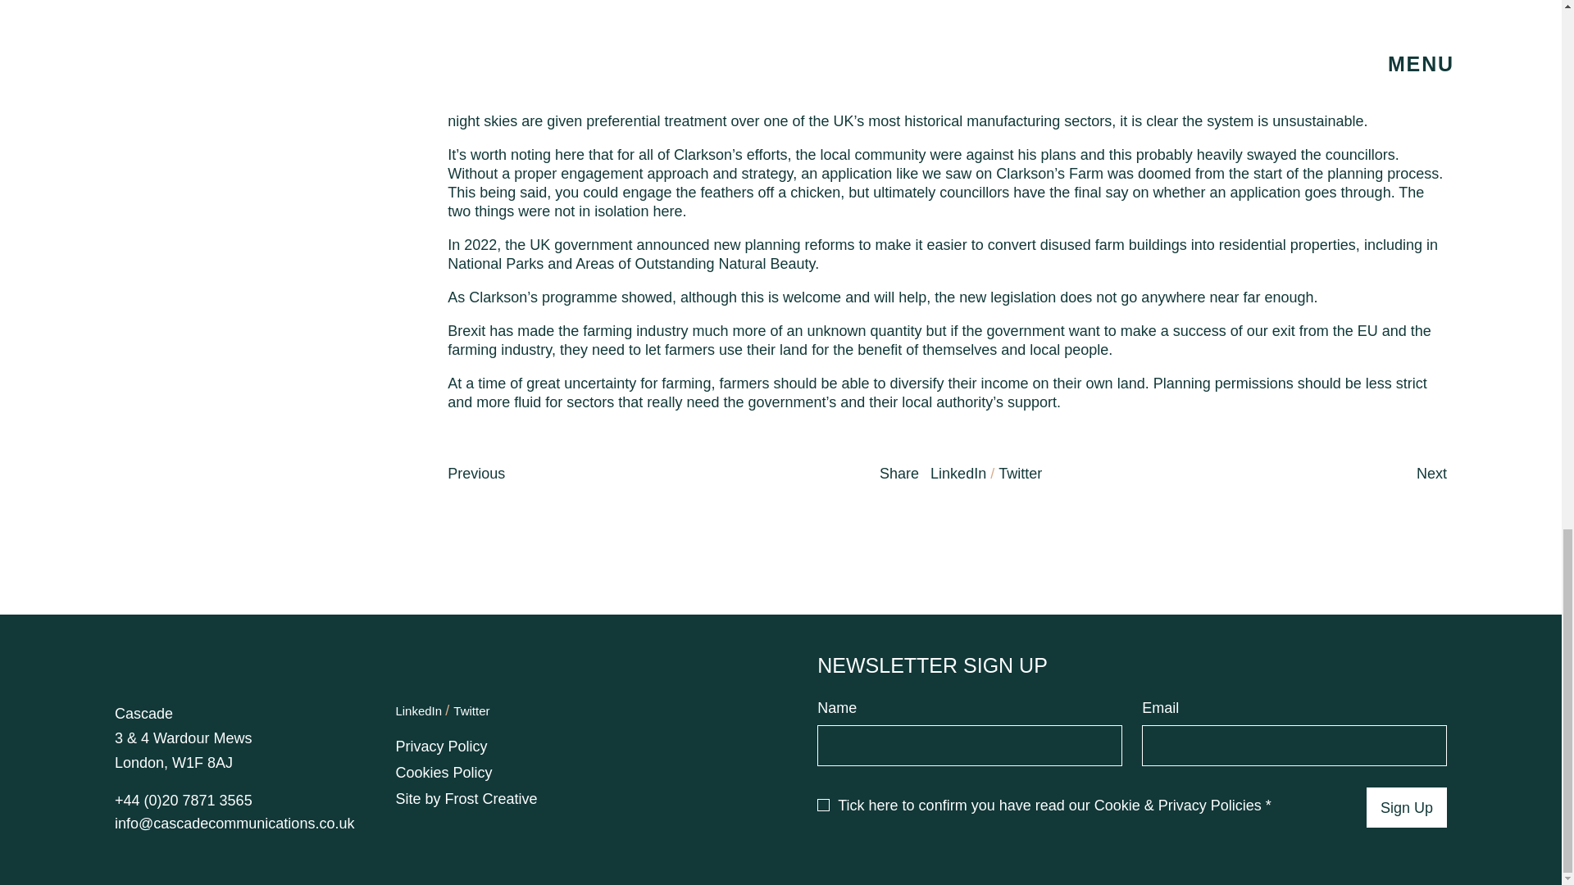  What do you see at coordinates (475, 474) in the screenshot?
I see `Previous` at bounding box center [475, 474].